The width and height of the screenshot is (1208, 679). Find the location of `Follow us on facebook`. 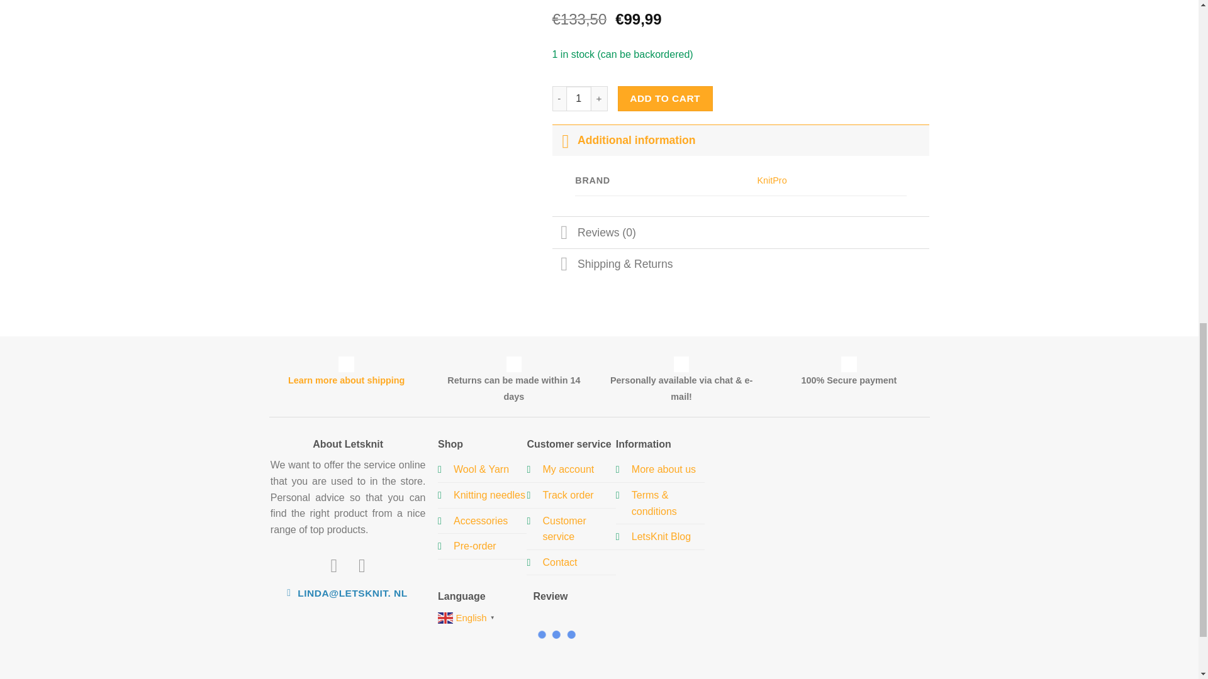

Follow us on facebook is located at coordinates (333, 565).